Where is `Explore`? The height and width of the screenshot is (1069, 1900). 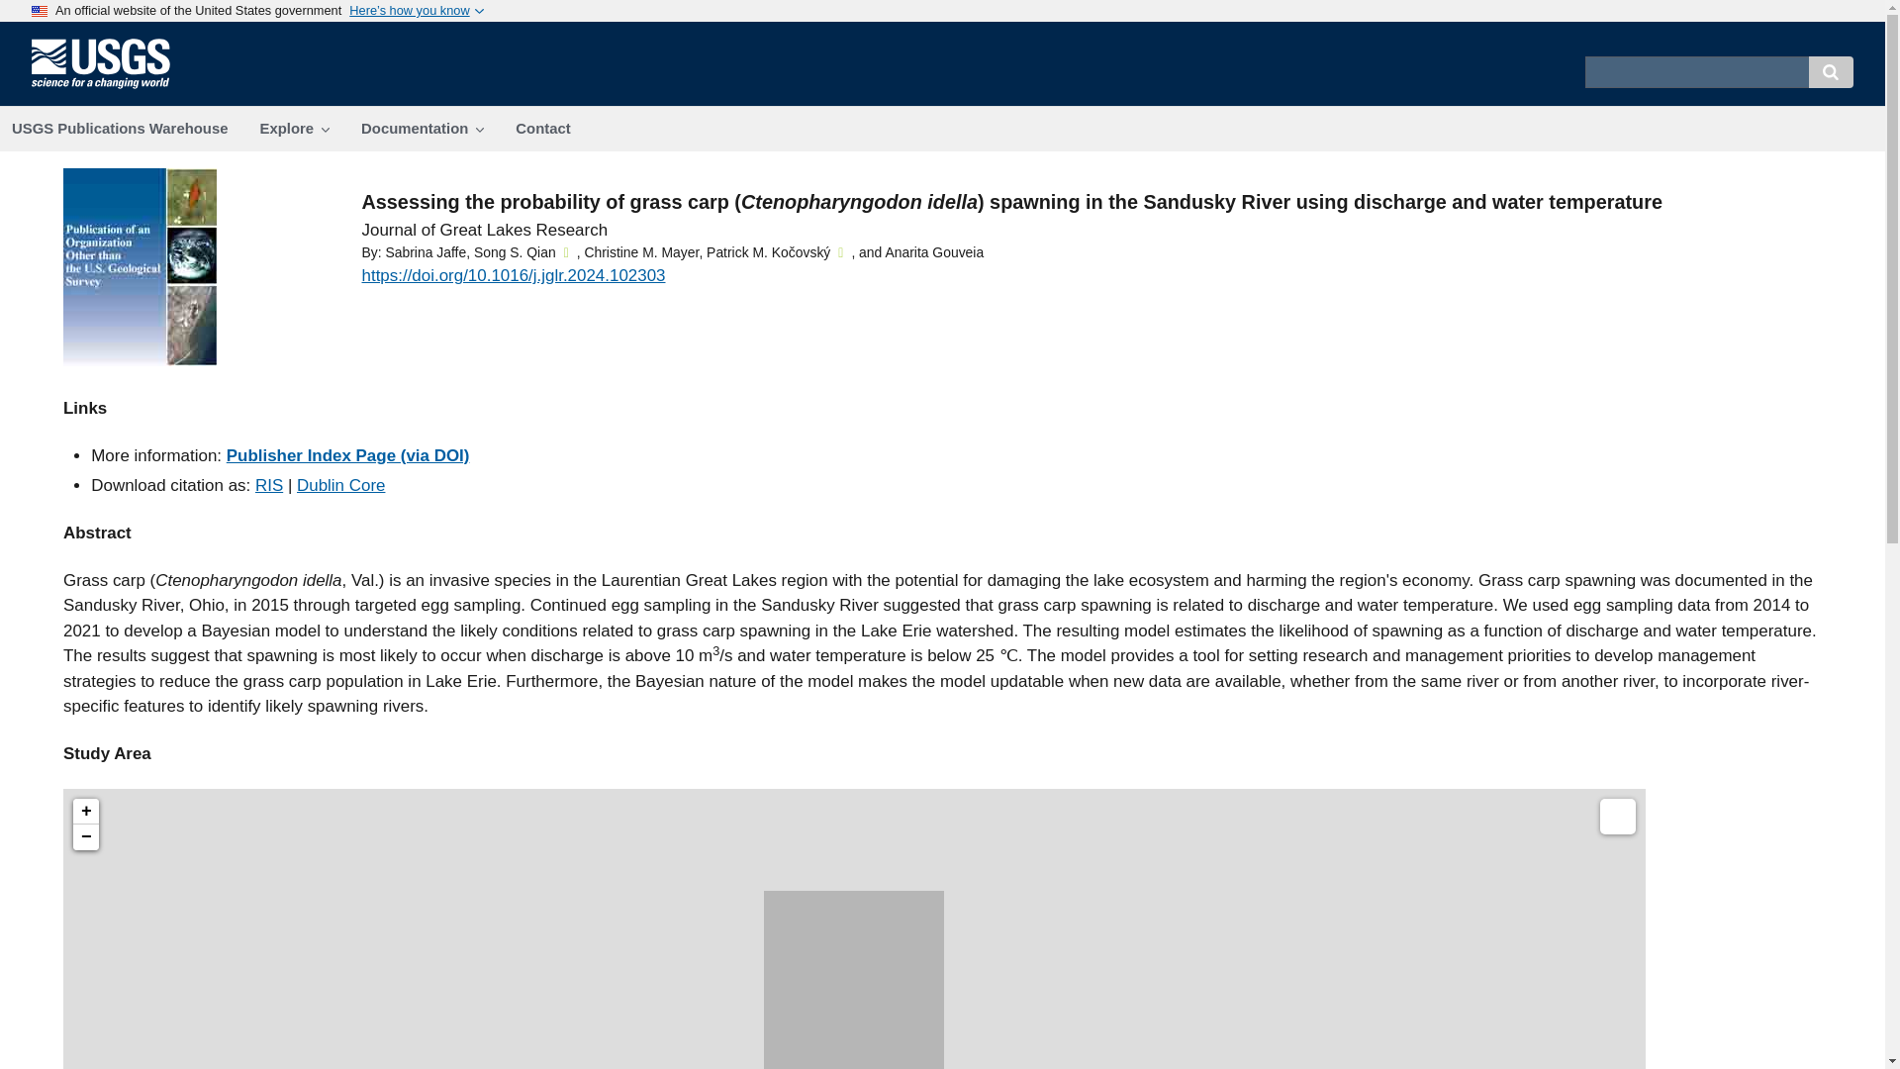
Explore is located at coordinates (294, 129).